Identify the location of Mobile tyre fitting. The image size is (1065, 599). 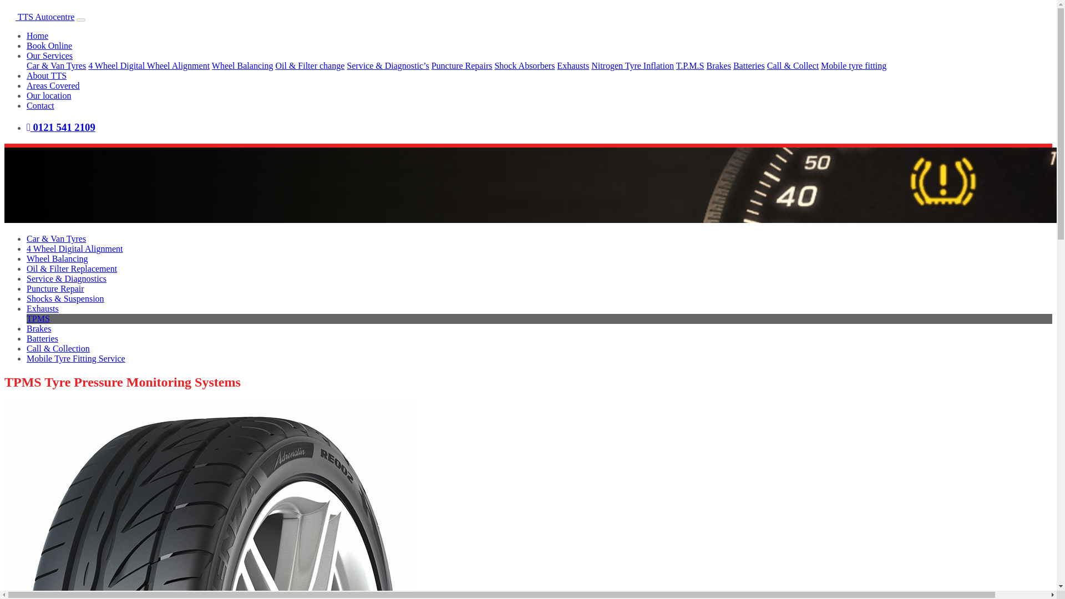
(853, 65).